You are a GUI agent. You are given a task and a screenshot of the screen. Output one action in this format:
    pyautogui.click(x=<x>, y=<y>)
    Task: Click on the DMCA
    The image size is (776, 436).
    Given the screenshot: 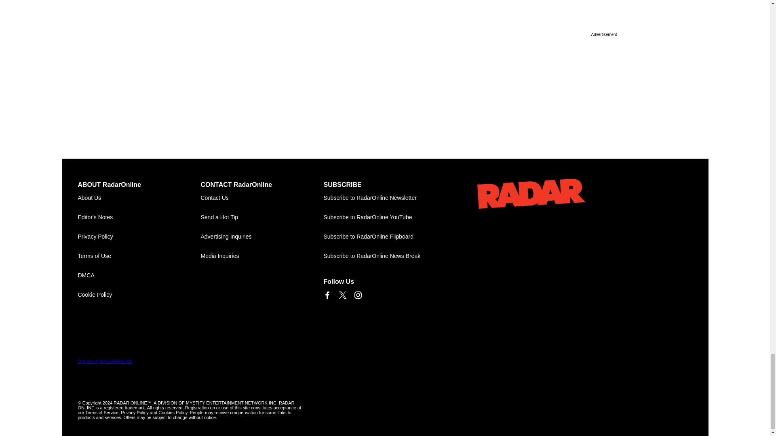 What is the action you would take?
    pyautogui.click(x=139, y=275)
    